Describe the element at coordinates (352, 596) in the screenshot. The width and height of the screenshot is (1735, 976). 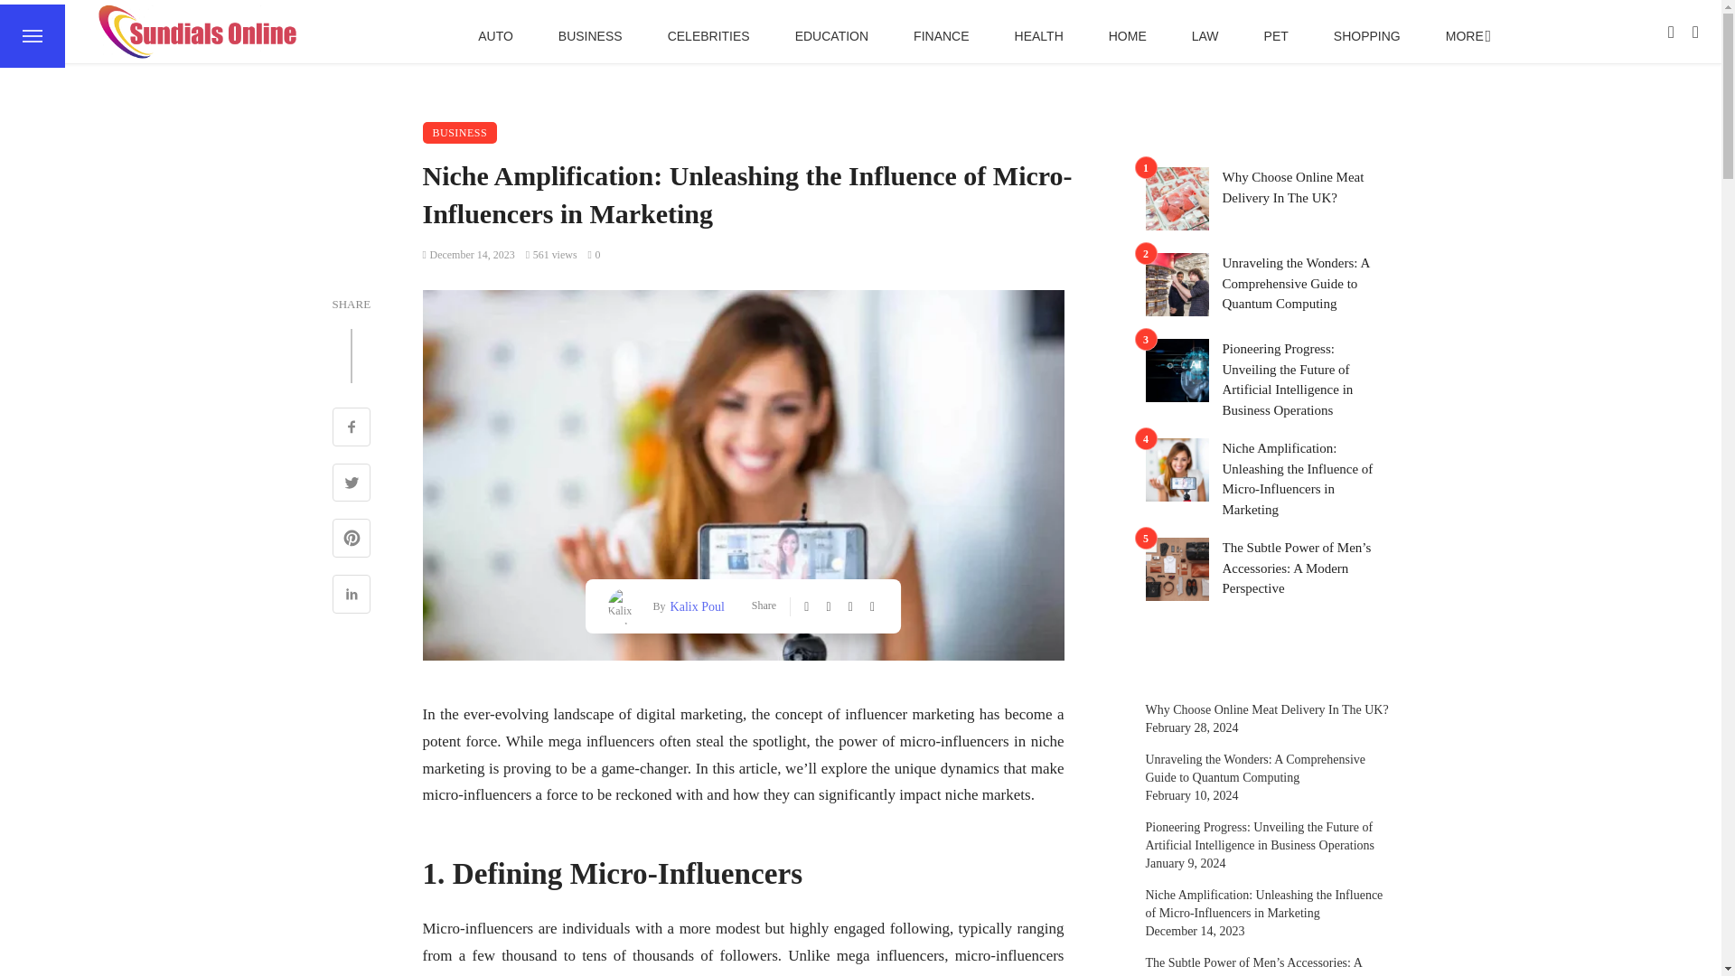
I see `Share on Linkedin` at that location.